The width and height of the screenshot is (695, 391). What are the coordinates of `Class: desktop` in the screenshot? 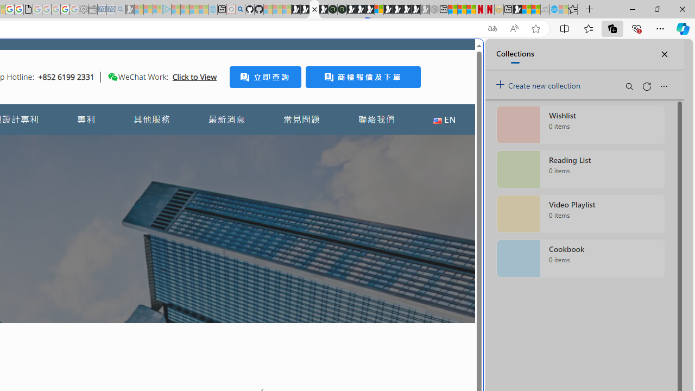 It's located at (112, 77).